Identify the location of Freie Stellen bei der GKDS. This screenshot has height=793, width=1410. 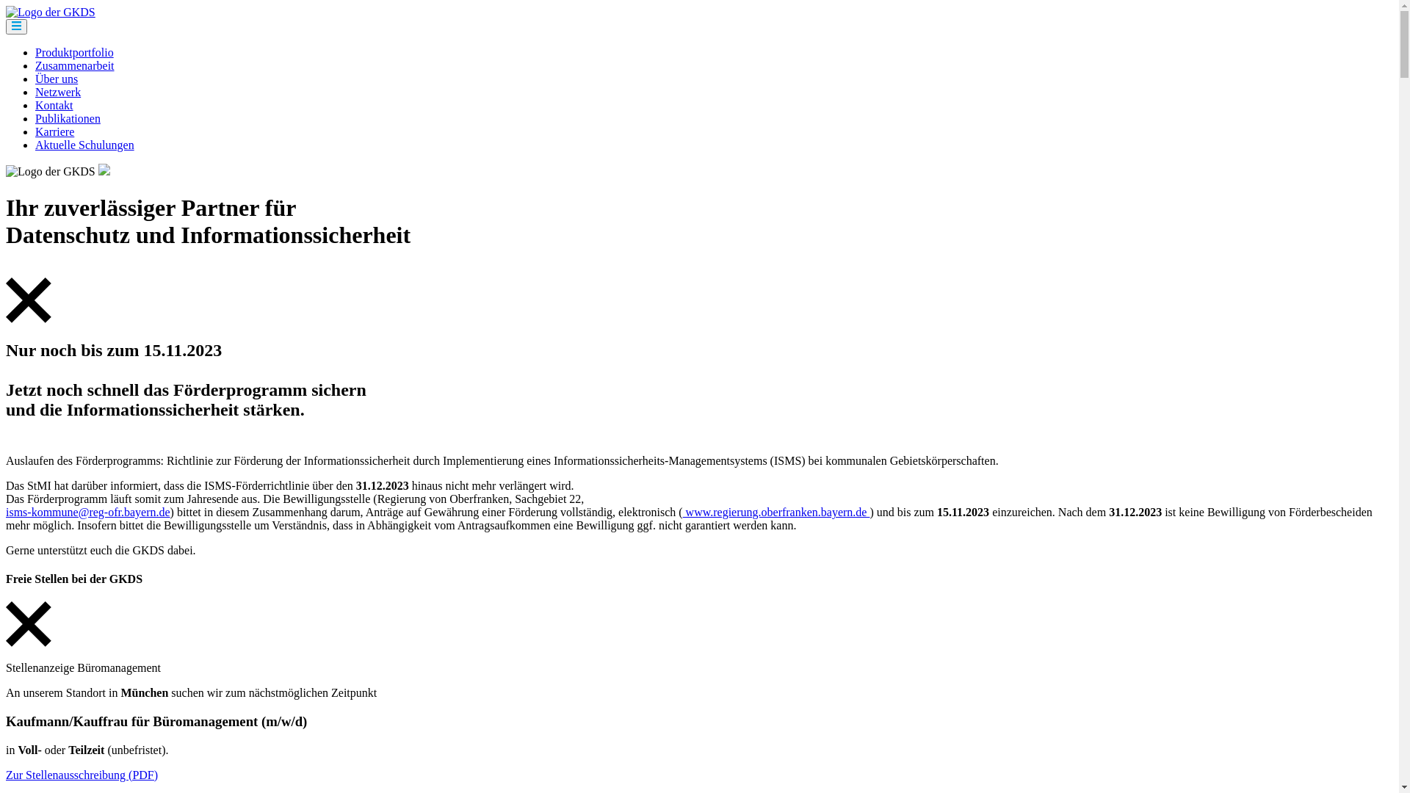
(699, 579).